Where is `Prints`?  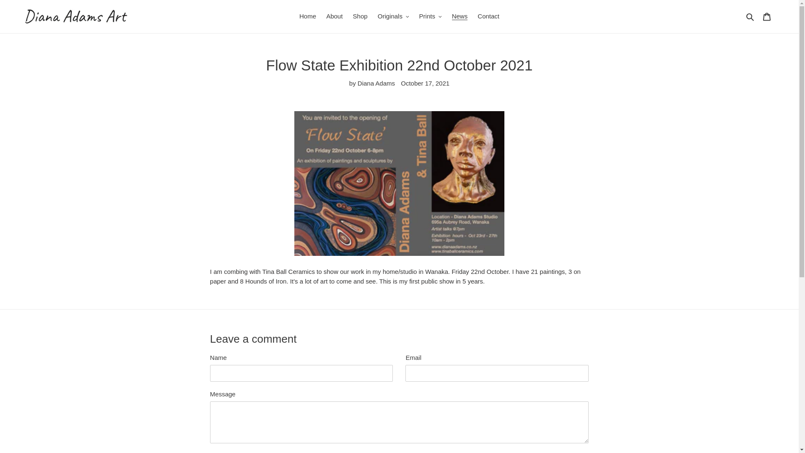
Prints is located at coordinates (430, 16).